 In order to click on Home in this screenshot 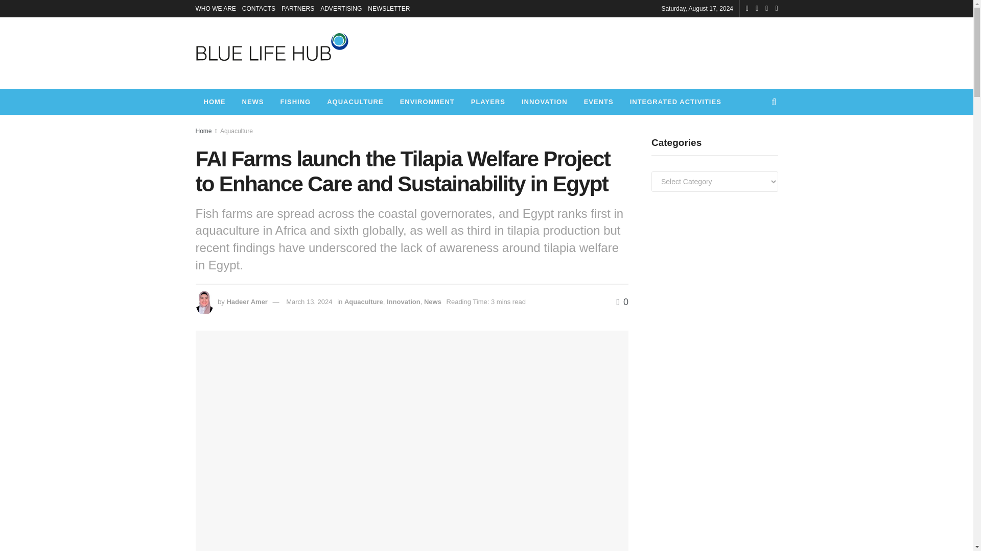, I will do `click(203, 131)`.